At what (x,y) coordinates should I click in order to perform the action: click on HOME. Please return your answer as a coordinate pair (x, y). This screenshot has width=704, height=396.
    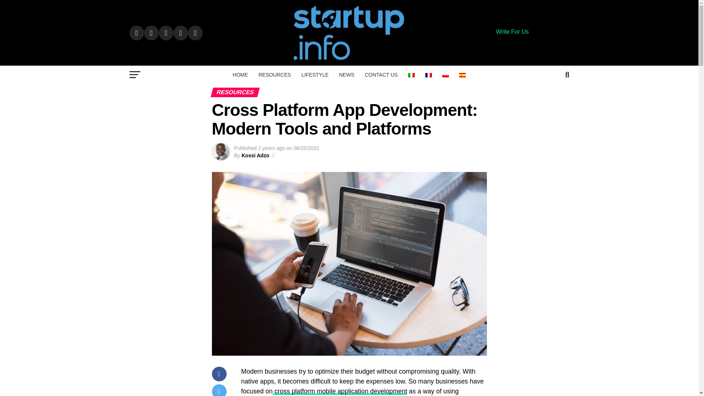
    Looking at the image, I should click on (241, 75).